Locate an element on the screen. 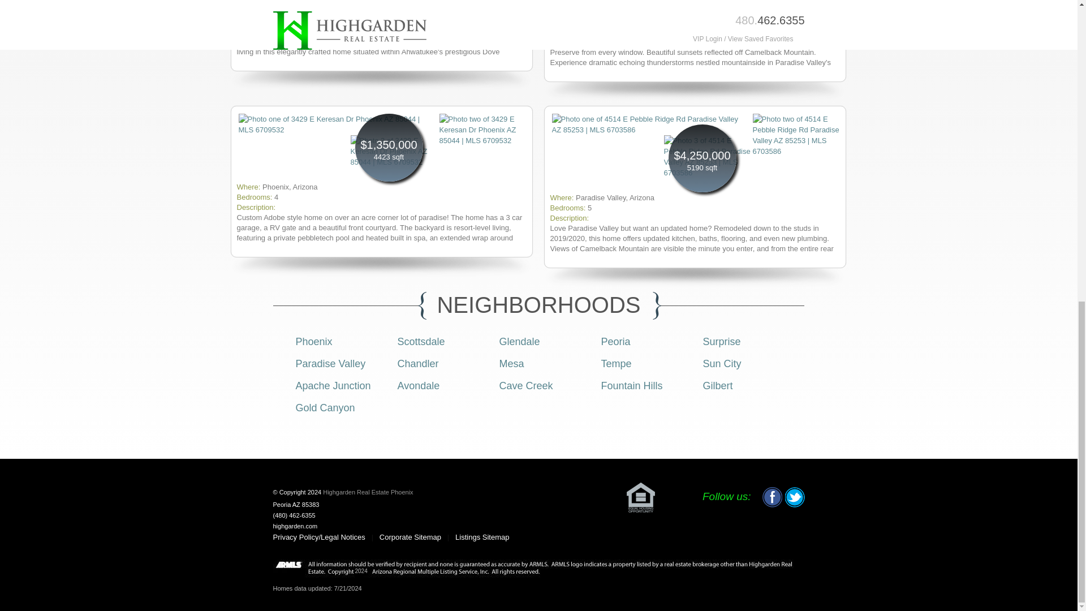 The height and width of the screenshot is (611, 1086). Glendale is located at coordinates (519, 342).